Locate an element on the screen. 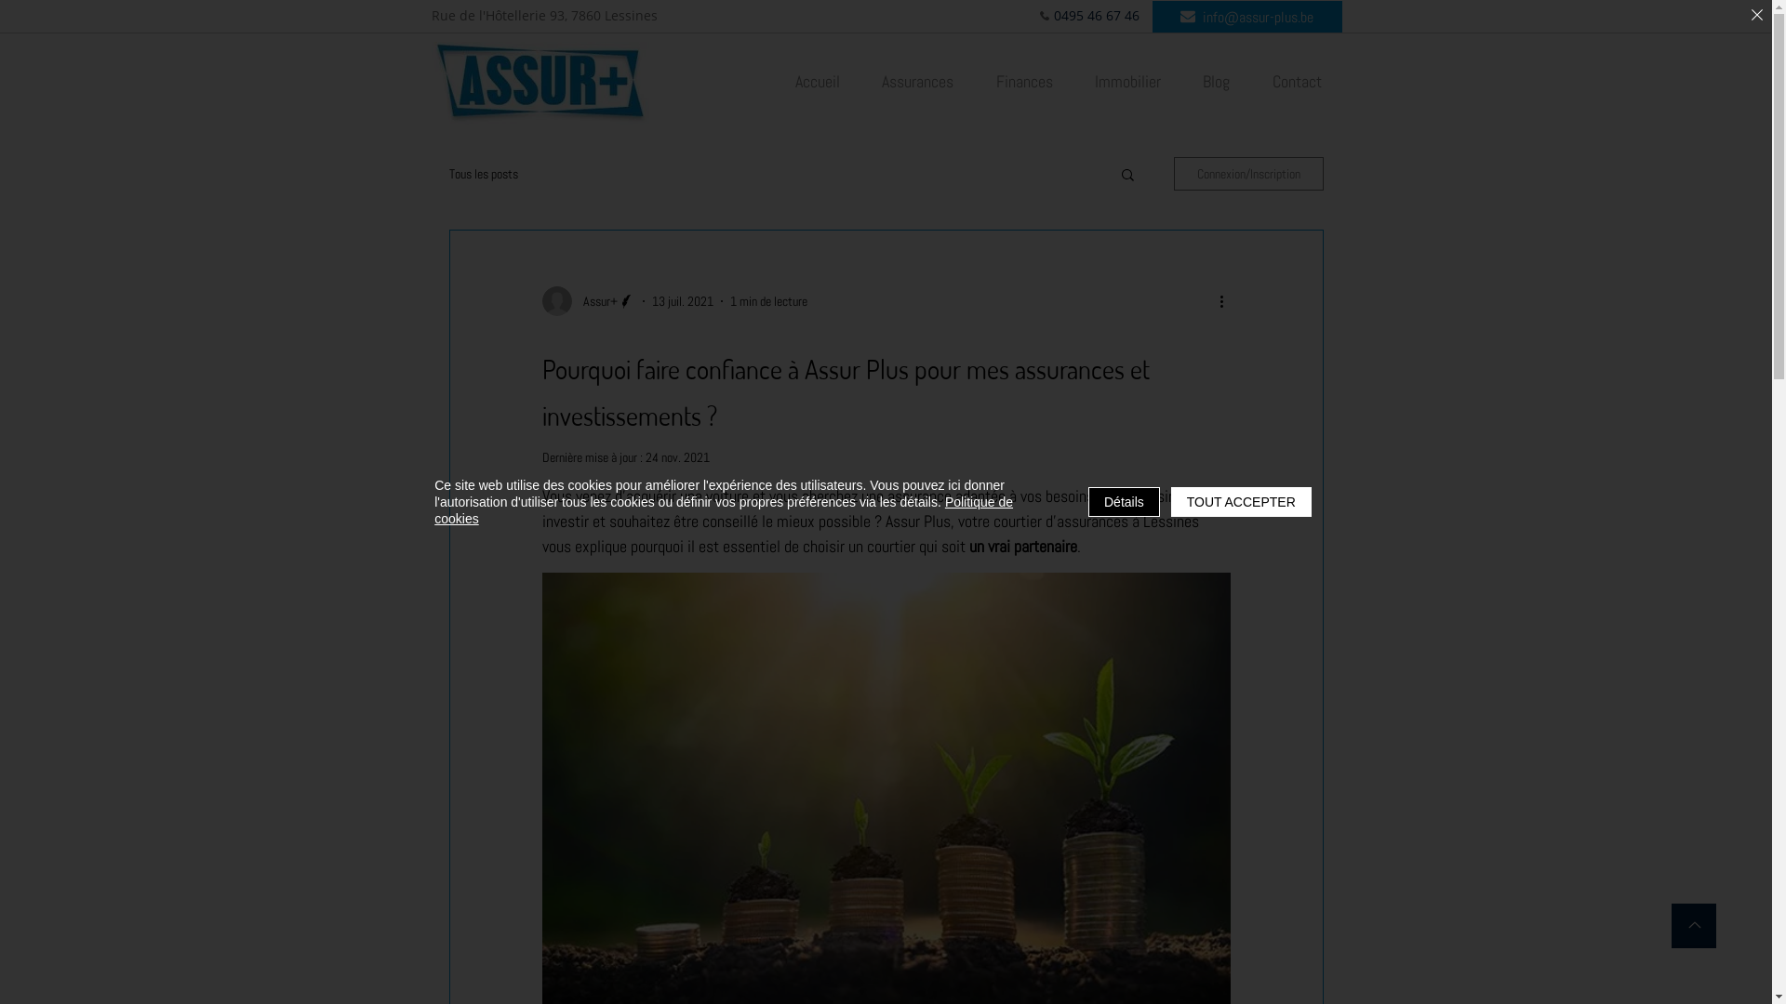 The width and height of the screenshot is (1786, 1004). TOUT ACCEPTER is located at coordinates (1241, 502).